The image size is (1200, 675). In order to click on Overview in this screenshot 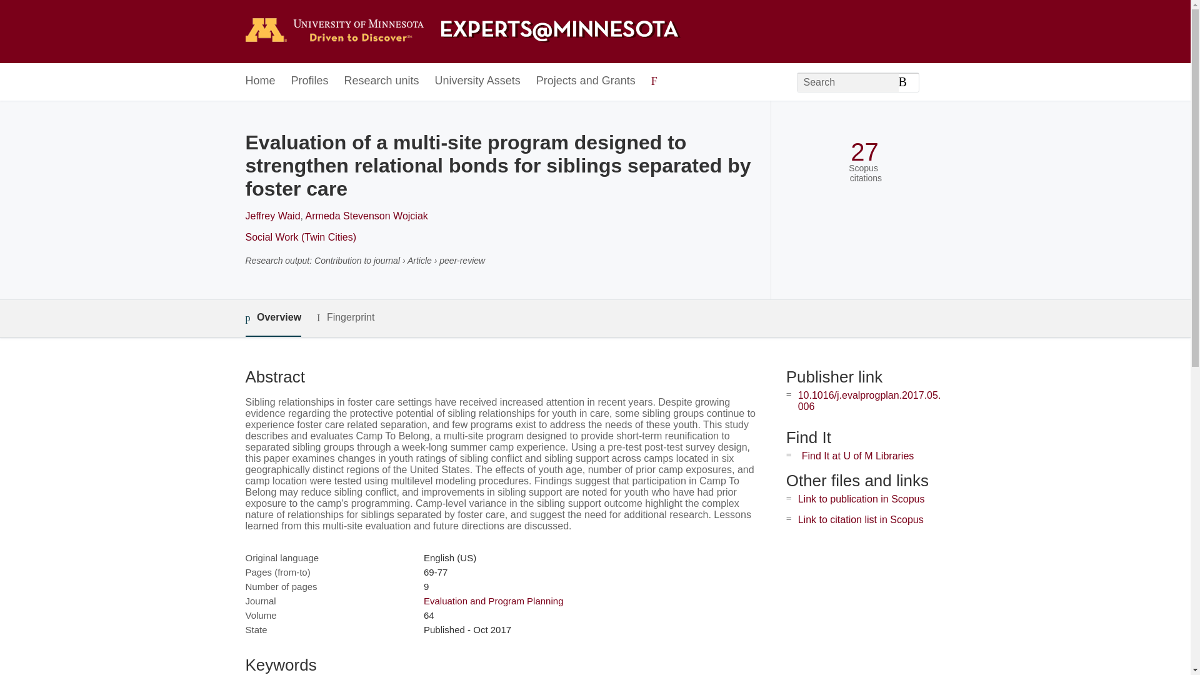, I will do `click(272, 317)`.